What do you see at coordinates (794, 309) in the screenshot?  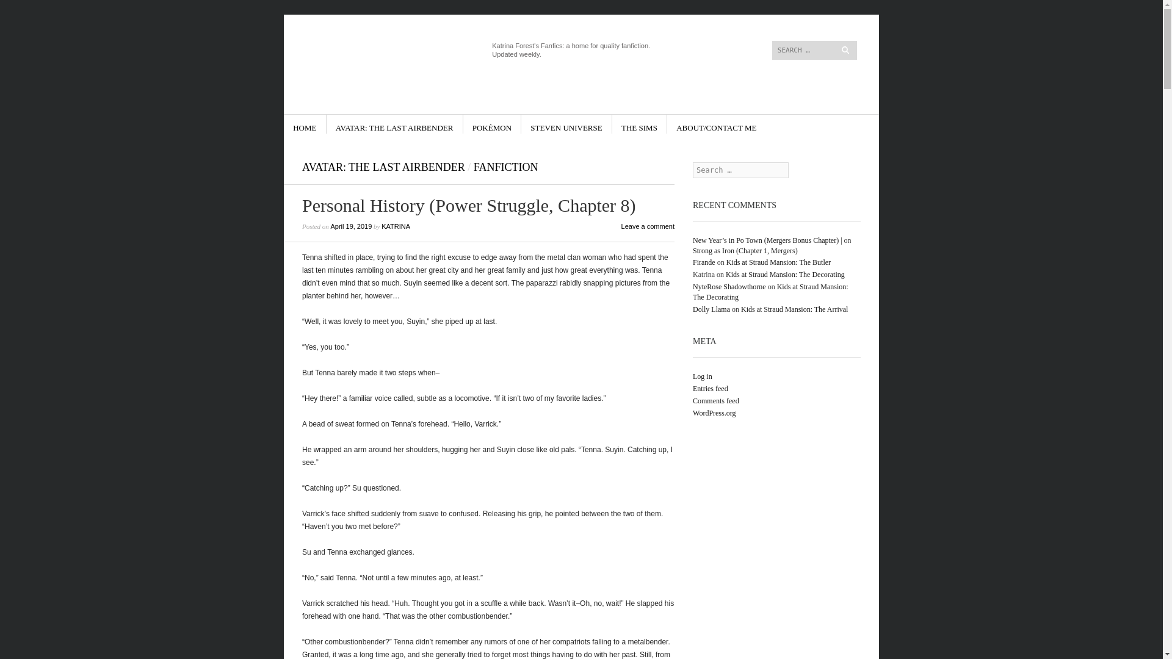 I see `Kids at Straud Mansion: The Arrival` at bounding box center [794, 309].